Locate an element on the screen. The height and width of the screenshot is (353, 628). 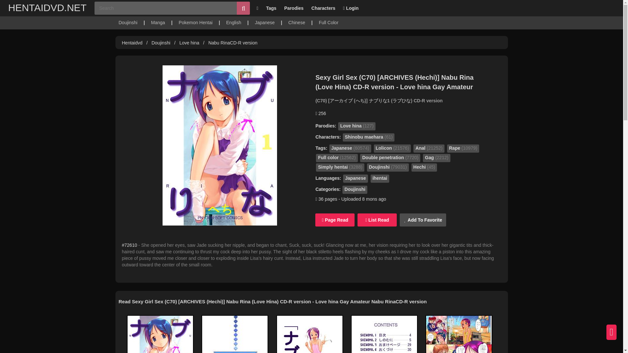
Hentaidvd is located at coordinates (190, 43).